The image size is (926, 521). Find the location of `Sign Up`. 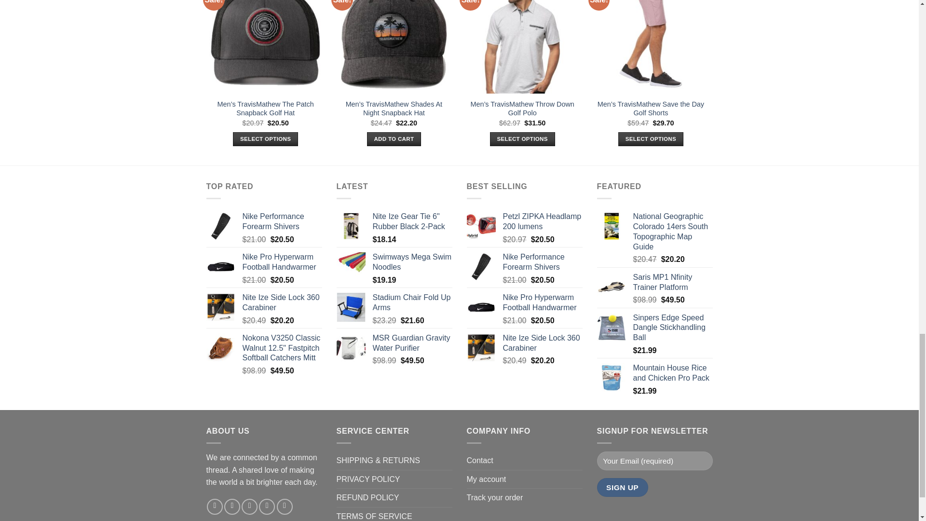

Sign Up is located at coordinates (623, 487).